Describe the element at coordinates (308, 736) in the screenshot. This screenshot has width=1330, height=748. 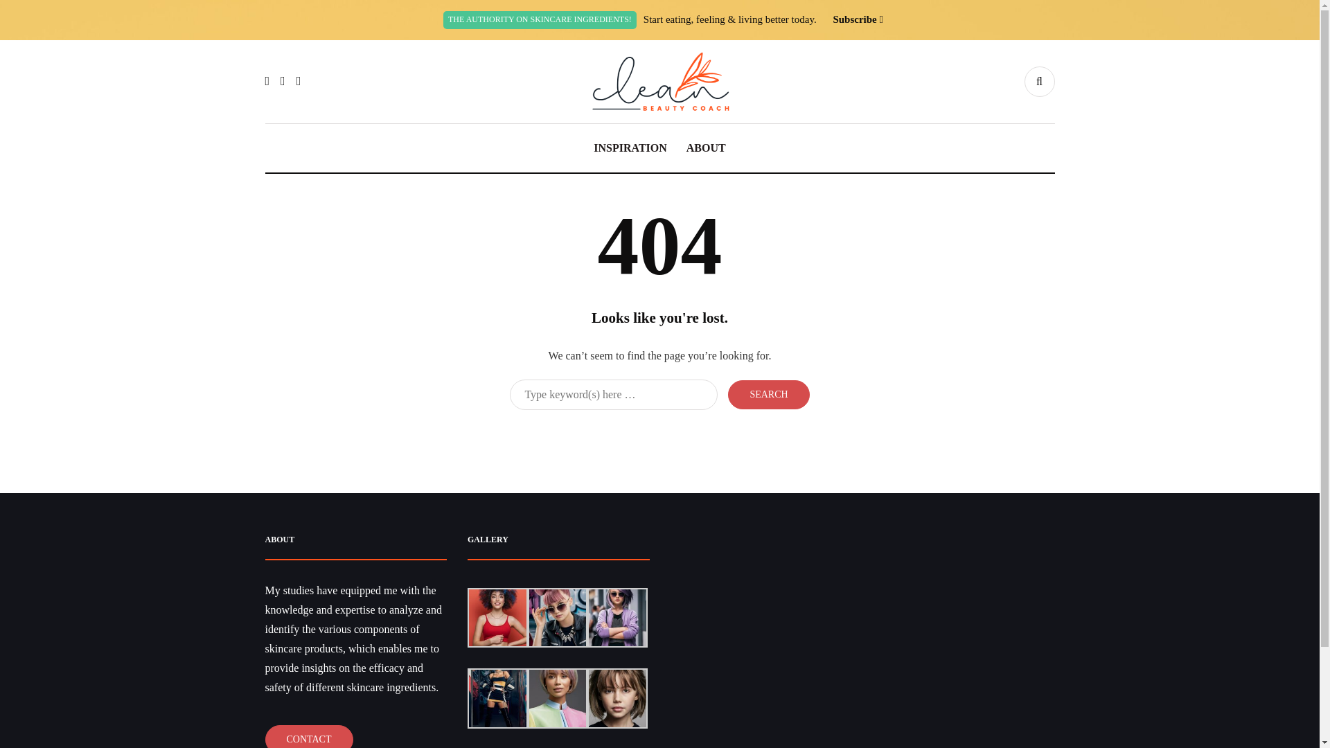
I see `CONTACT` at that location.